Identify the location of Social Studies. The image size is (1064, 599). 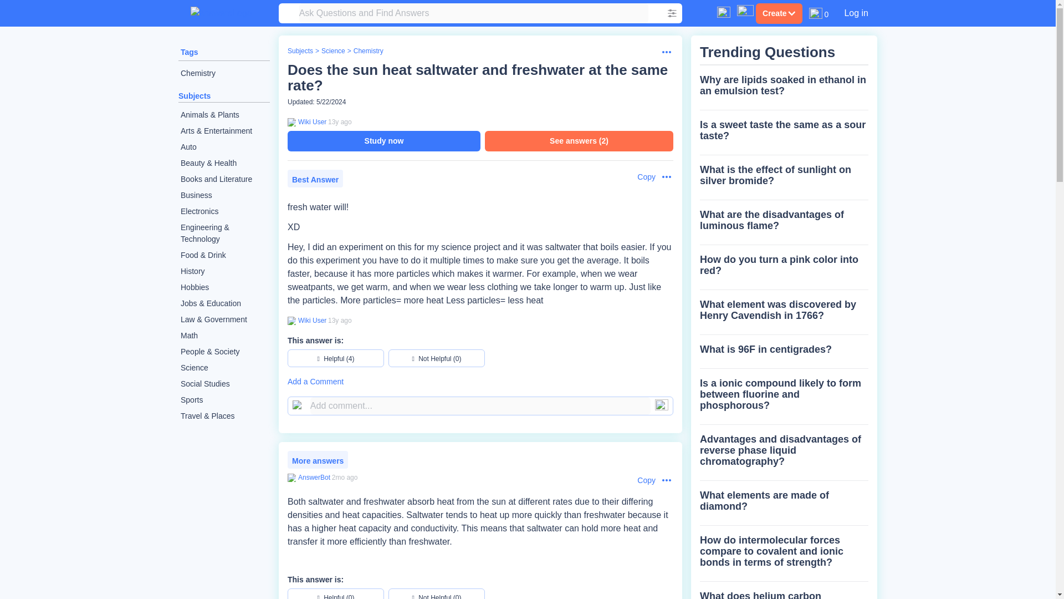
(224, 384).